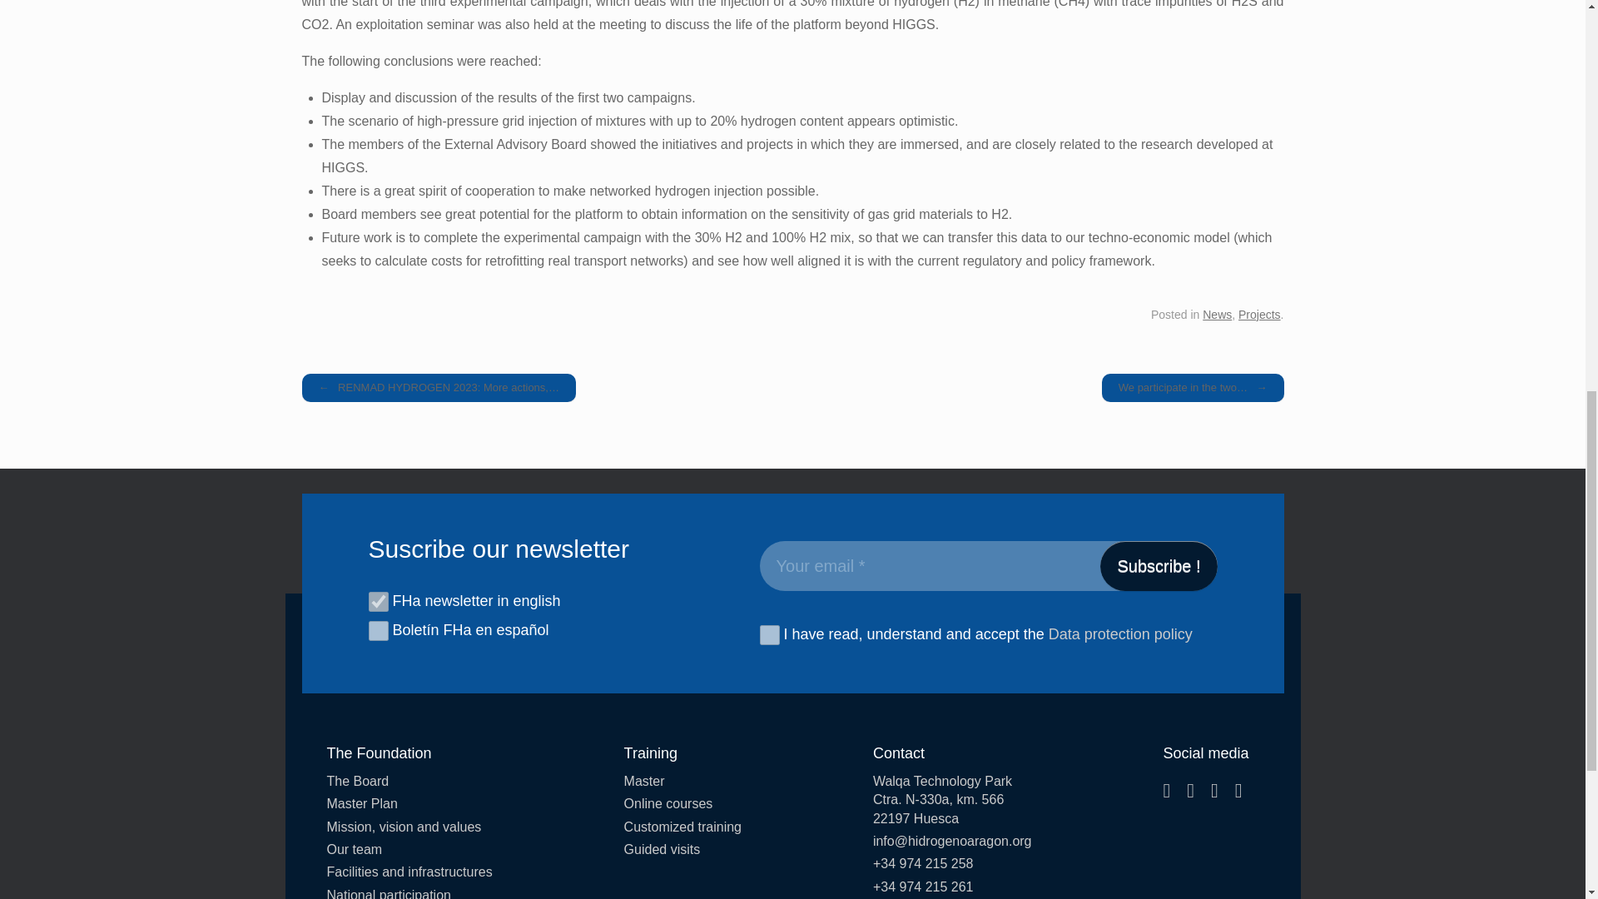 The width and height of the screenshot is (1598, 899). Describe the element at coordinates (1120, 634) in the screenshot. I see `Data protection policy` at that location.